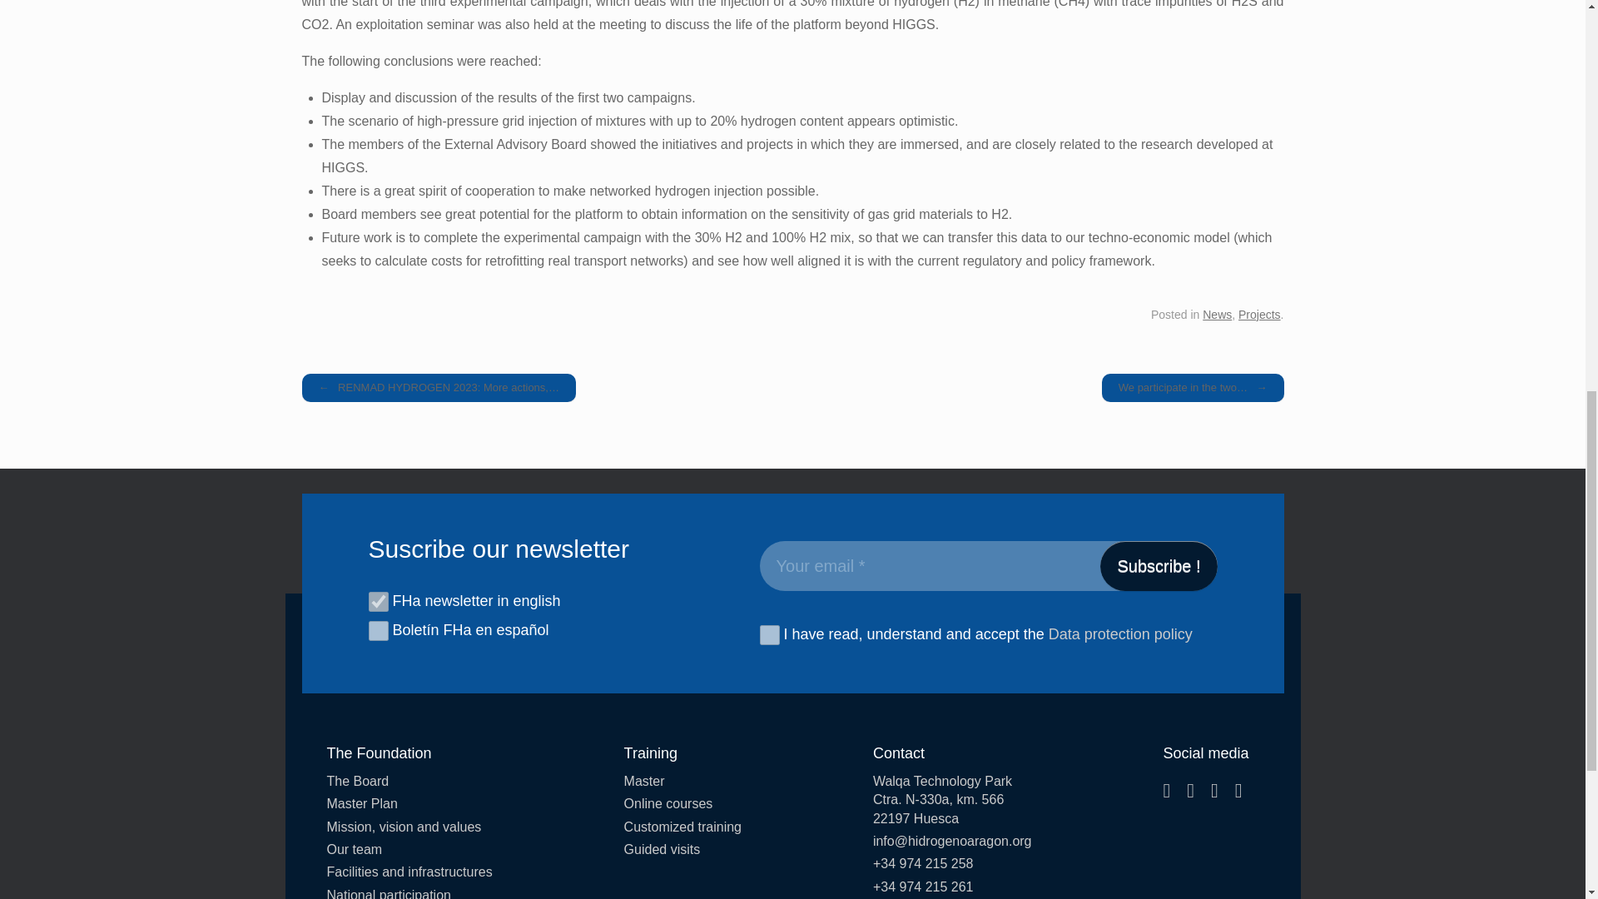 The width and height of the screenshot is (1598, 899). Describe the element at coordinates (1120, 634) in the screenshot. I see `Data protection policy` at that location.